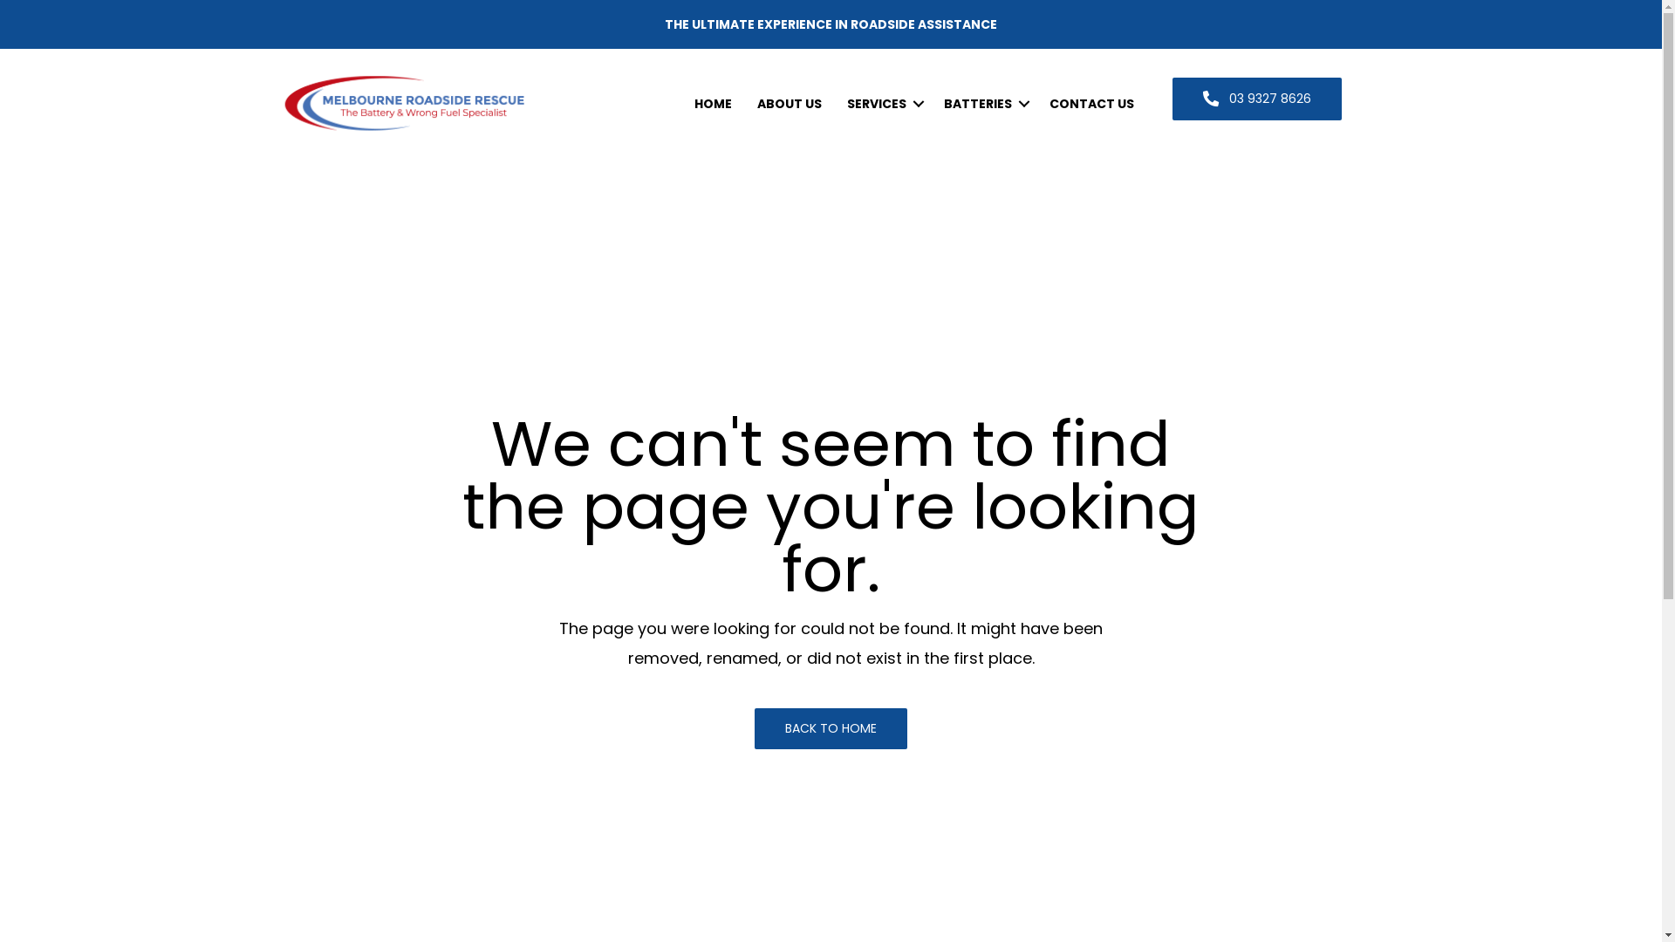 The image size is (1675, 942). I want to click on HOME, so click(714, 104).